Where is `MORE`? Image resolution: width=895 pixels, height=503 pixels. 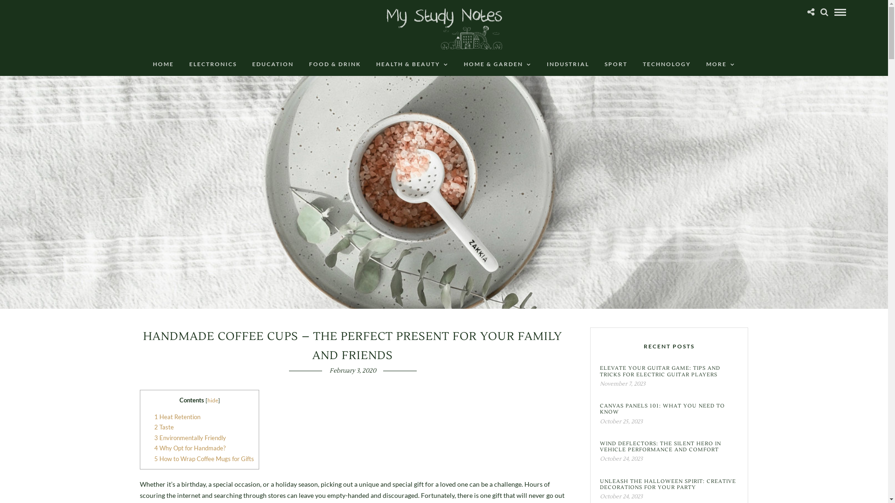
MORE is located at coordinates (721, 64).